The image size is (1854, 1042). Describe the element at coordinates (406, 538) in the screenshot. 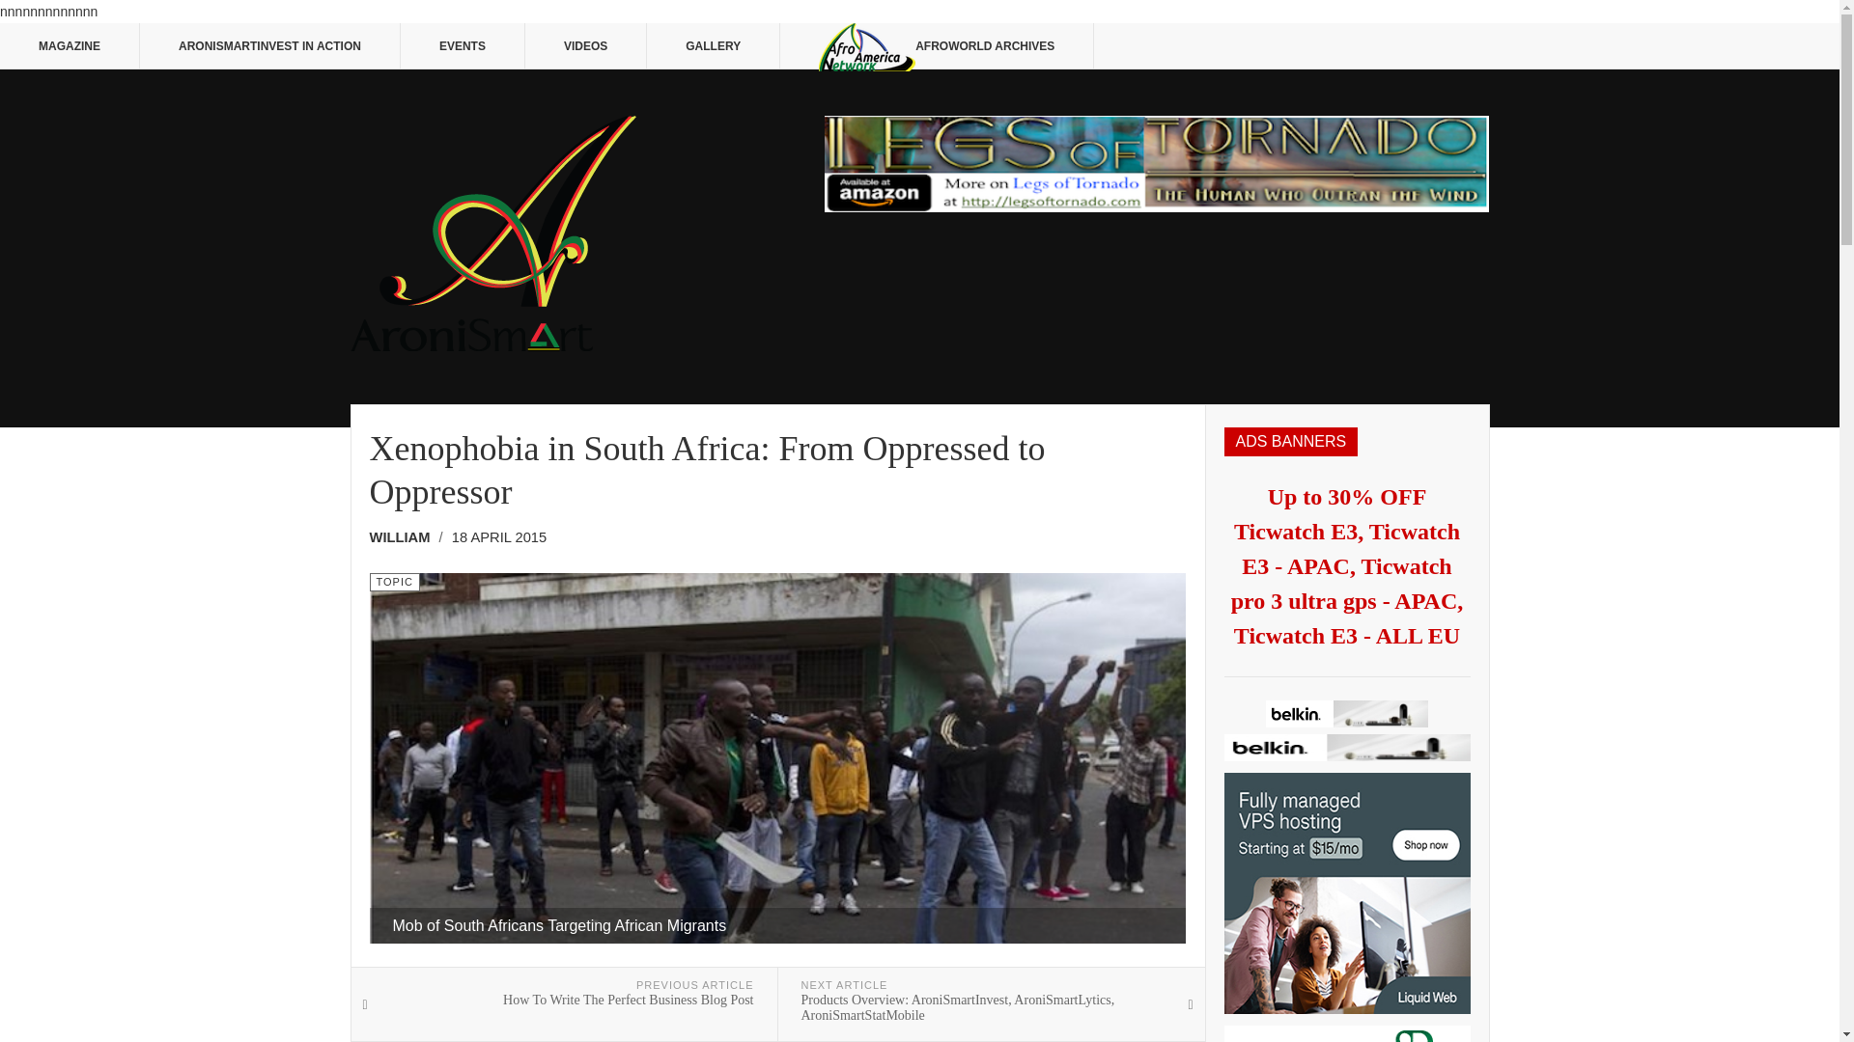

I see `Written by: ` at that location.